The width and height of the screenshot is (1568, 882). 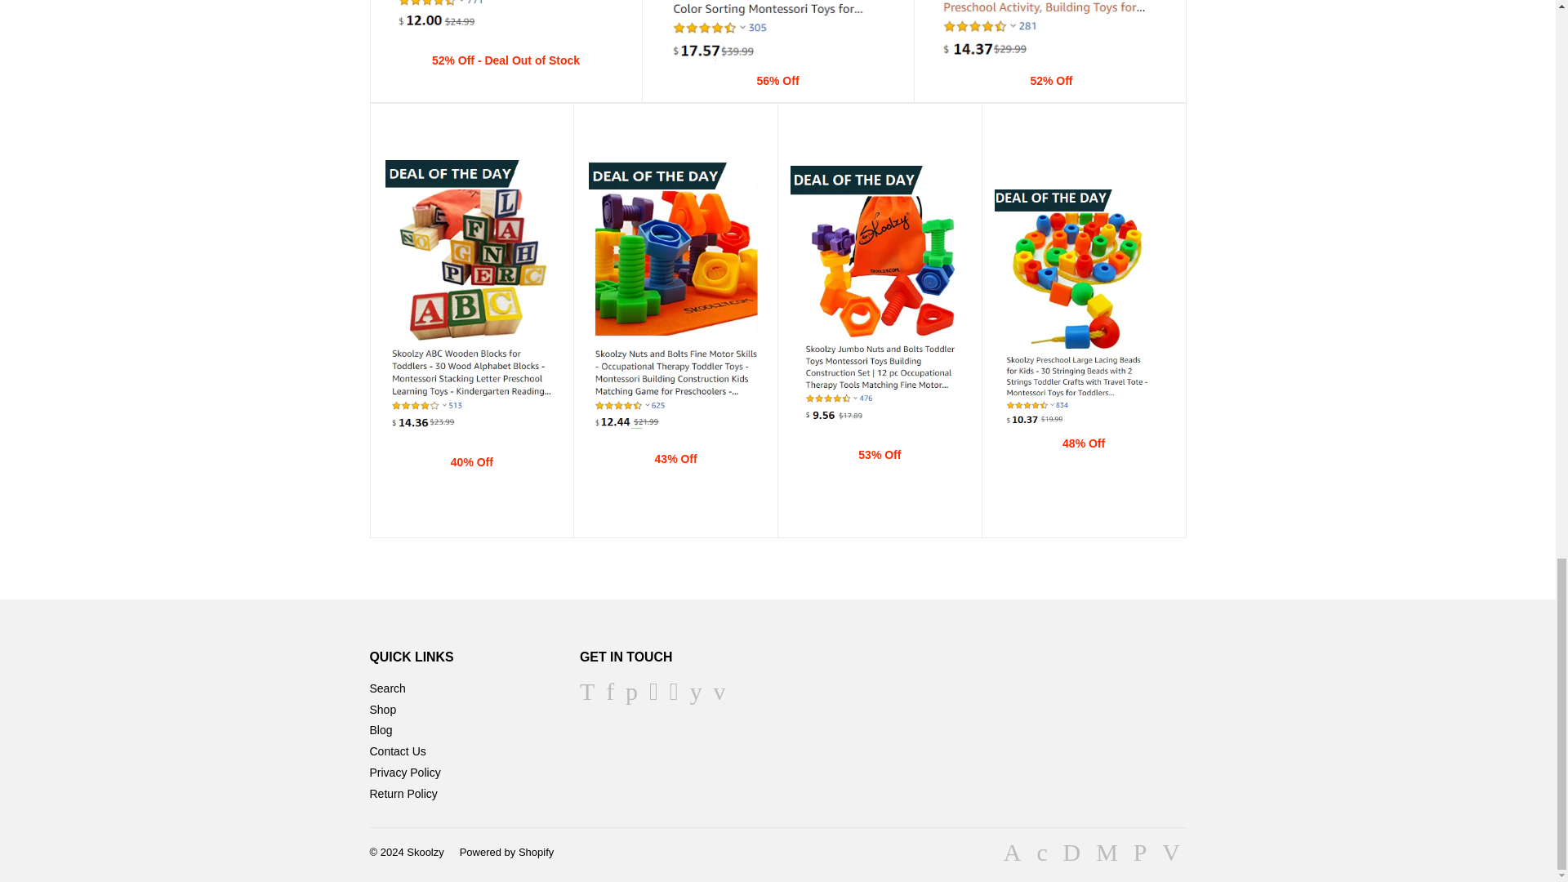 What do you see at coordinates (1083, 425) in the screenshot?
I see `Lacing Beads` at bounding box center [1083, 425].